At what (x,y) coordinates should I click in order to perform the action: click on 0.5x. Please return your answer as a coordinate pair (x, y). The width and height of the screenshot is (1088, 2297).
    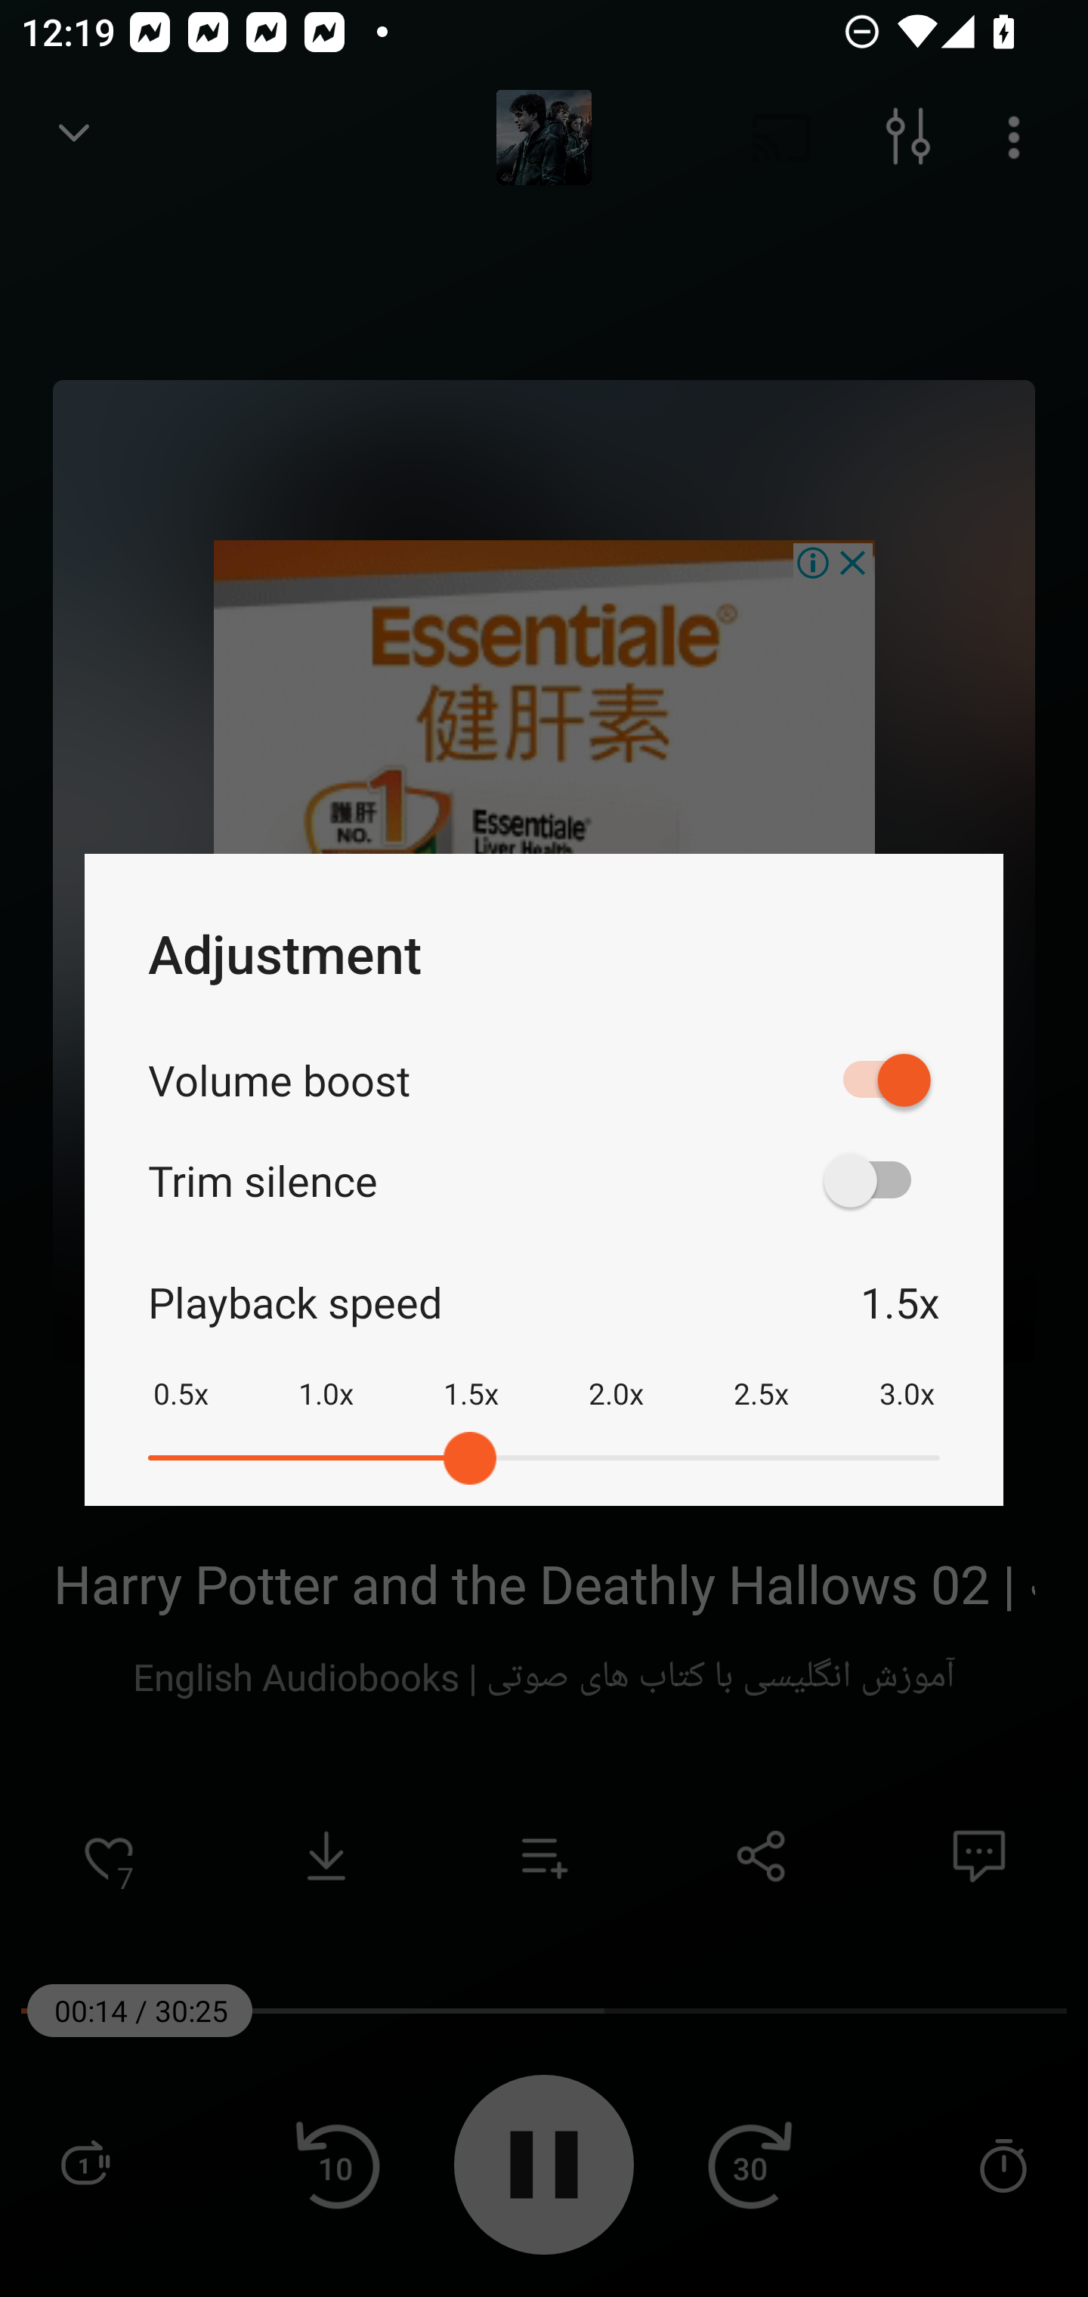
    Looking at the image, I should click on (181, 1374).